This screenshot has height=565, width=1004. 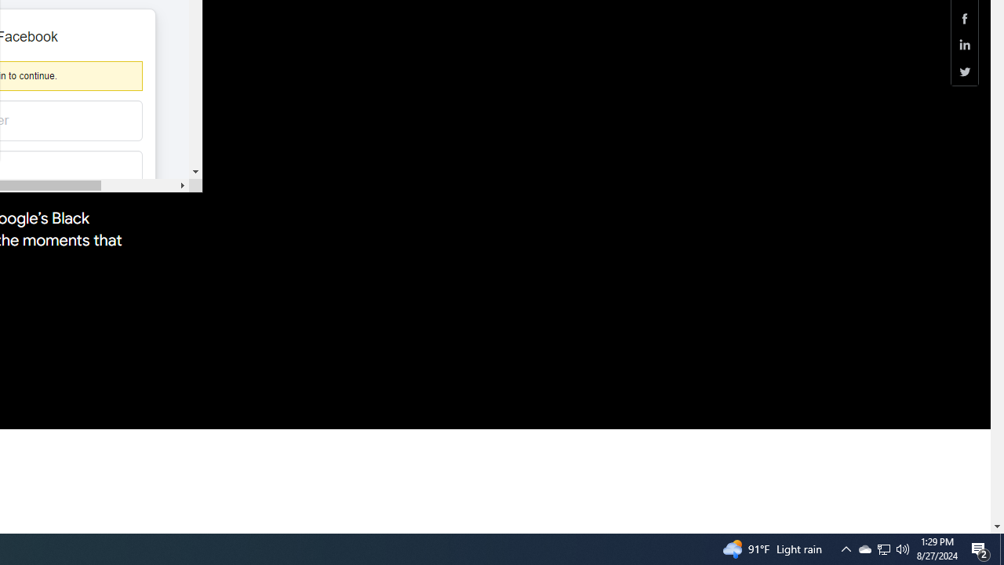 What do you see at coordinates (903, 549) in the screenshot?
I see `Action Center, 2 new notifications` at bounding box center [903, 549].